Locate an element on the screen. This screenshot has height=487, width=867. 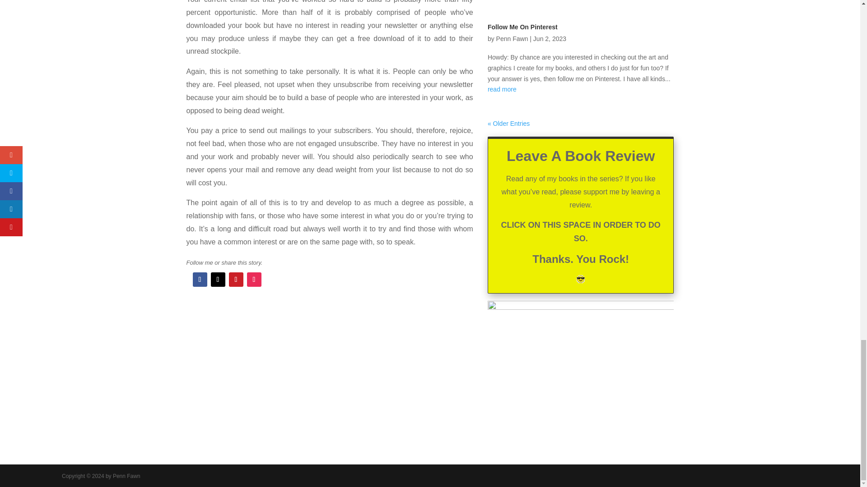
Follow on Pinterest is located at coordinates (236, 280).